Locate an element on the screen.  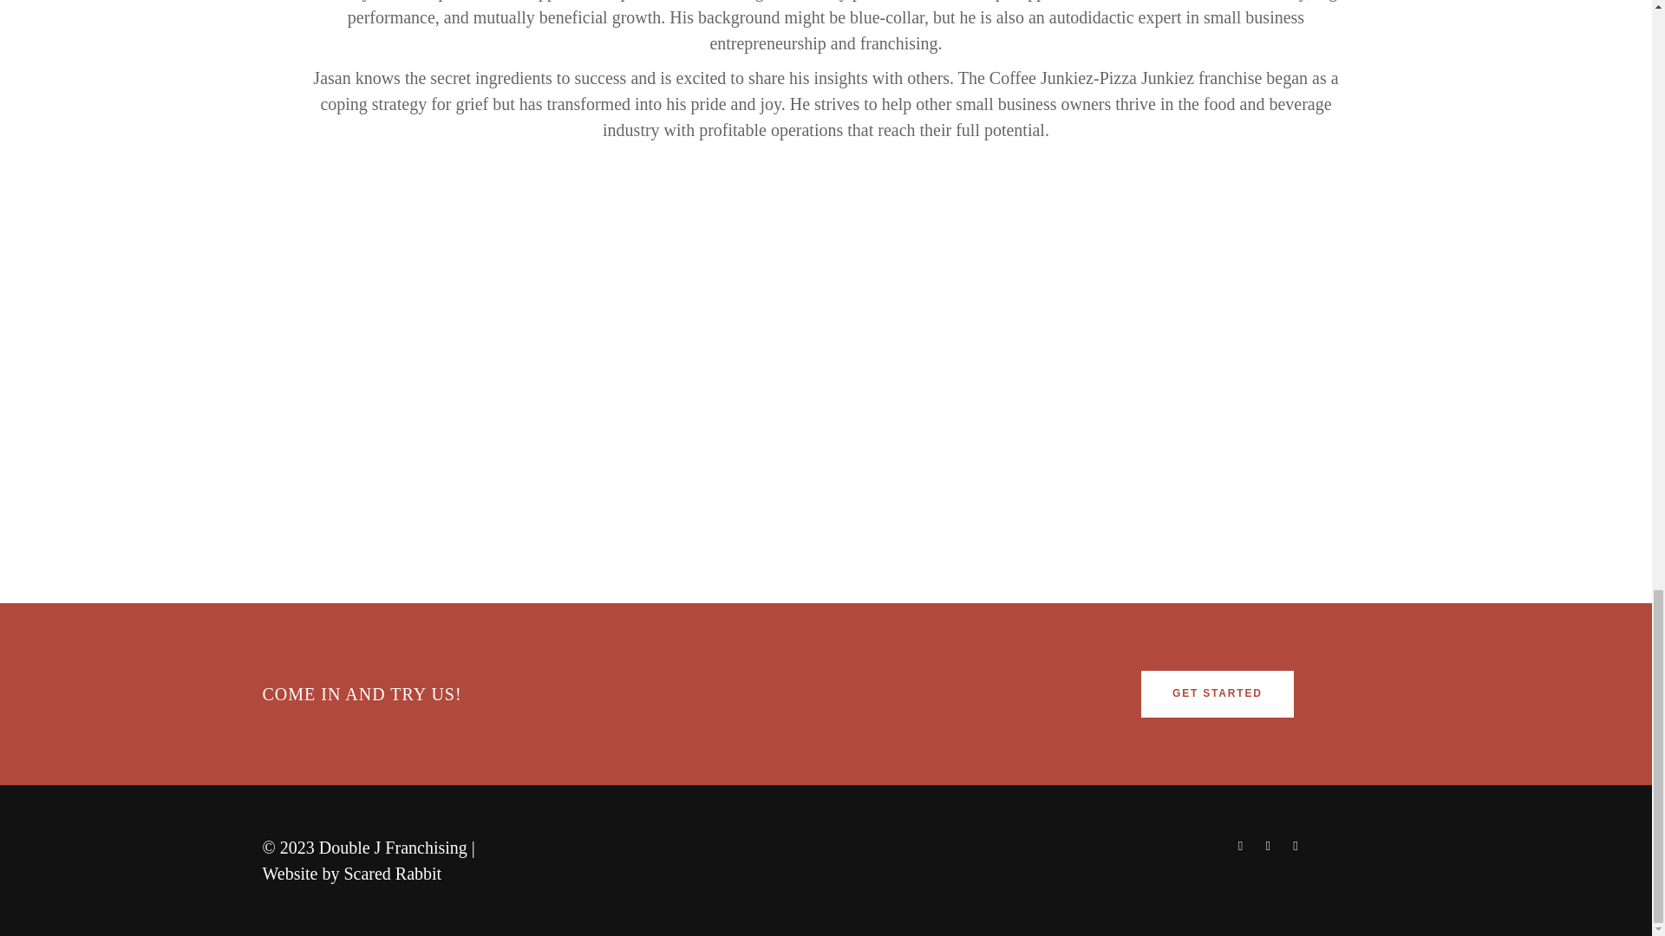
download-2-min is located at coordinates (617, 386).